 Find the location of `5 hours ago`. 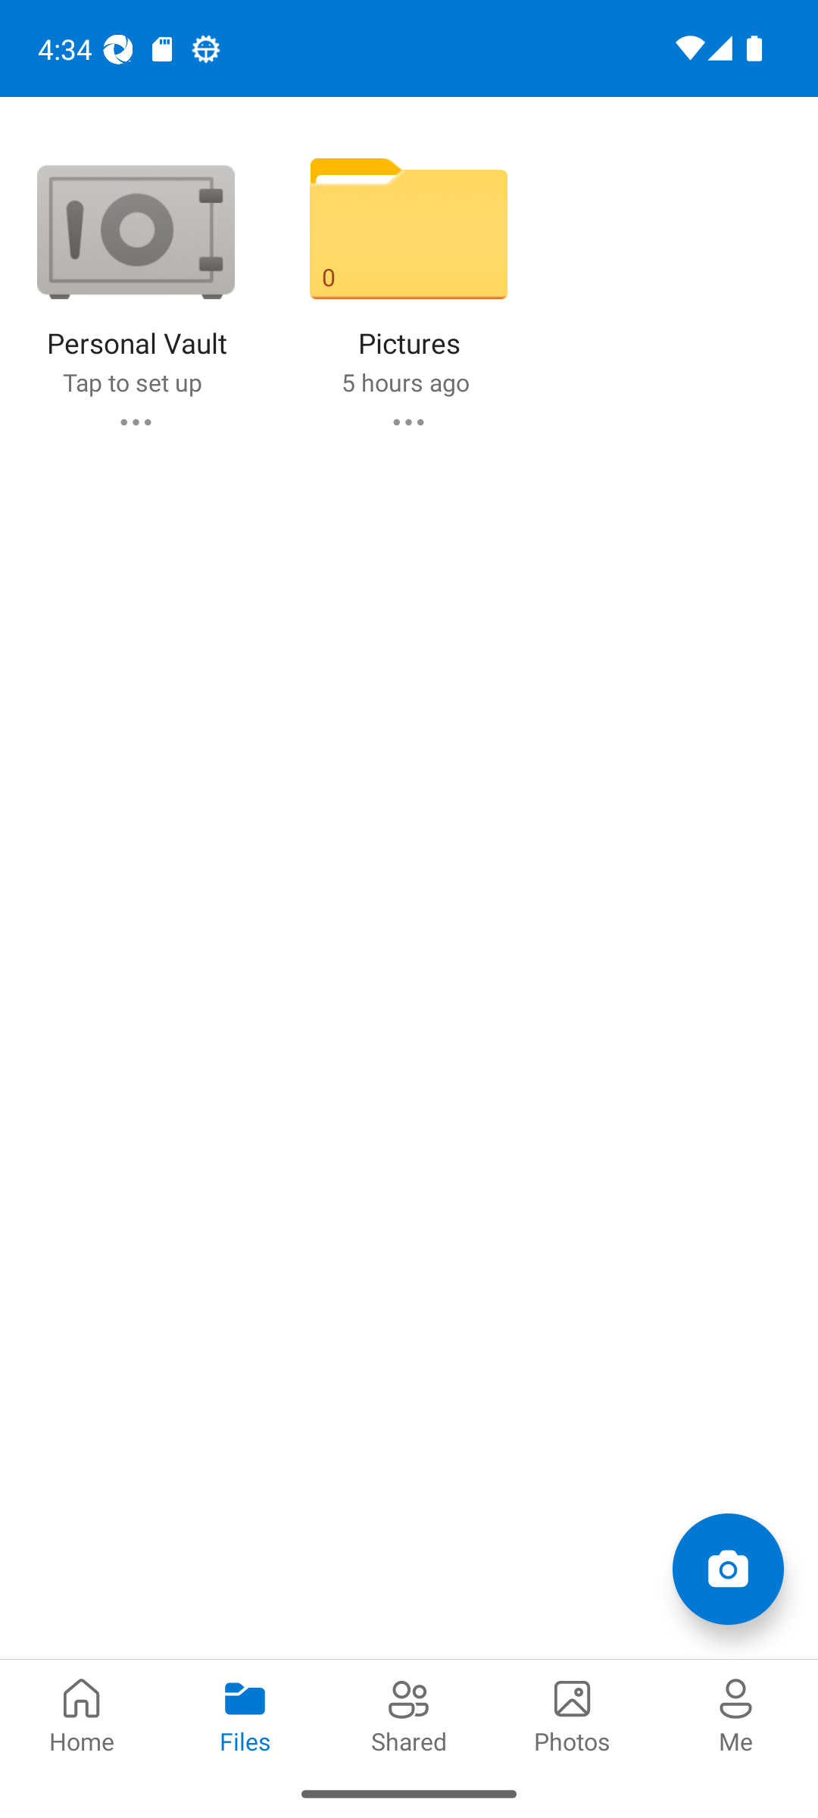

5 hours ago is located at coordinates (404, 382).